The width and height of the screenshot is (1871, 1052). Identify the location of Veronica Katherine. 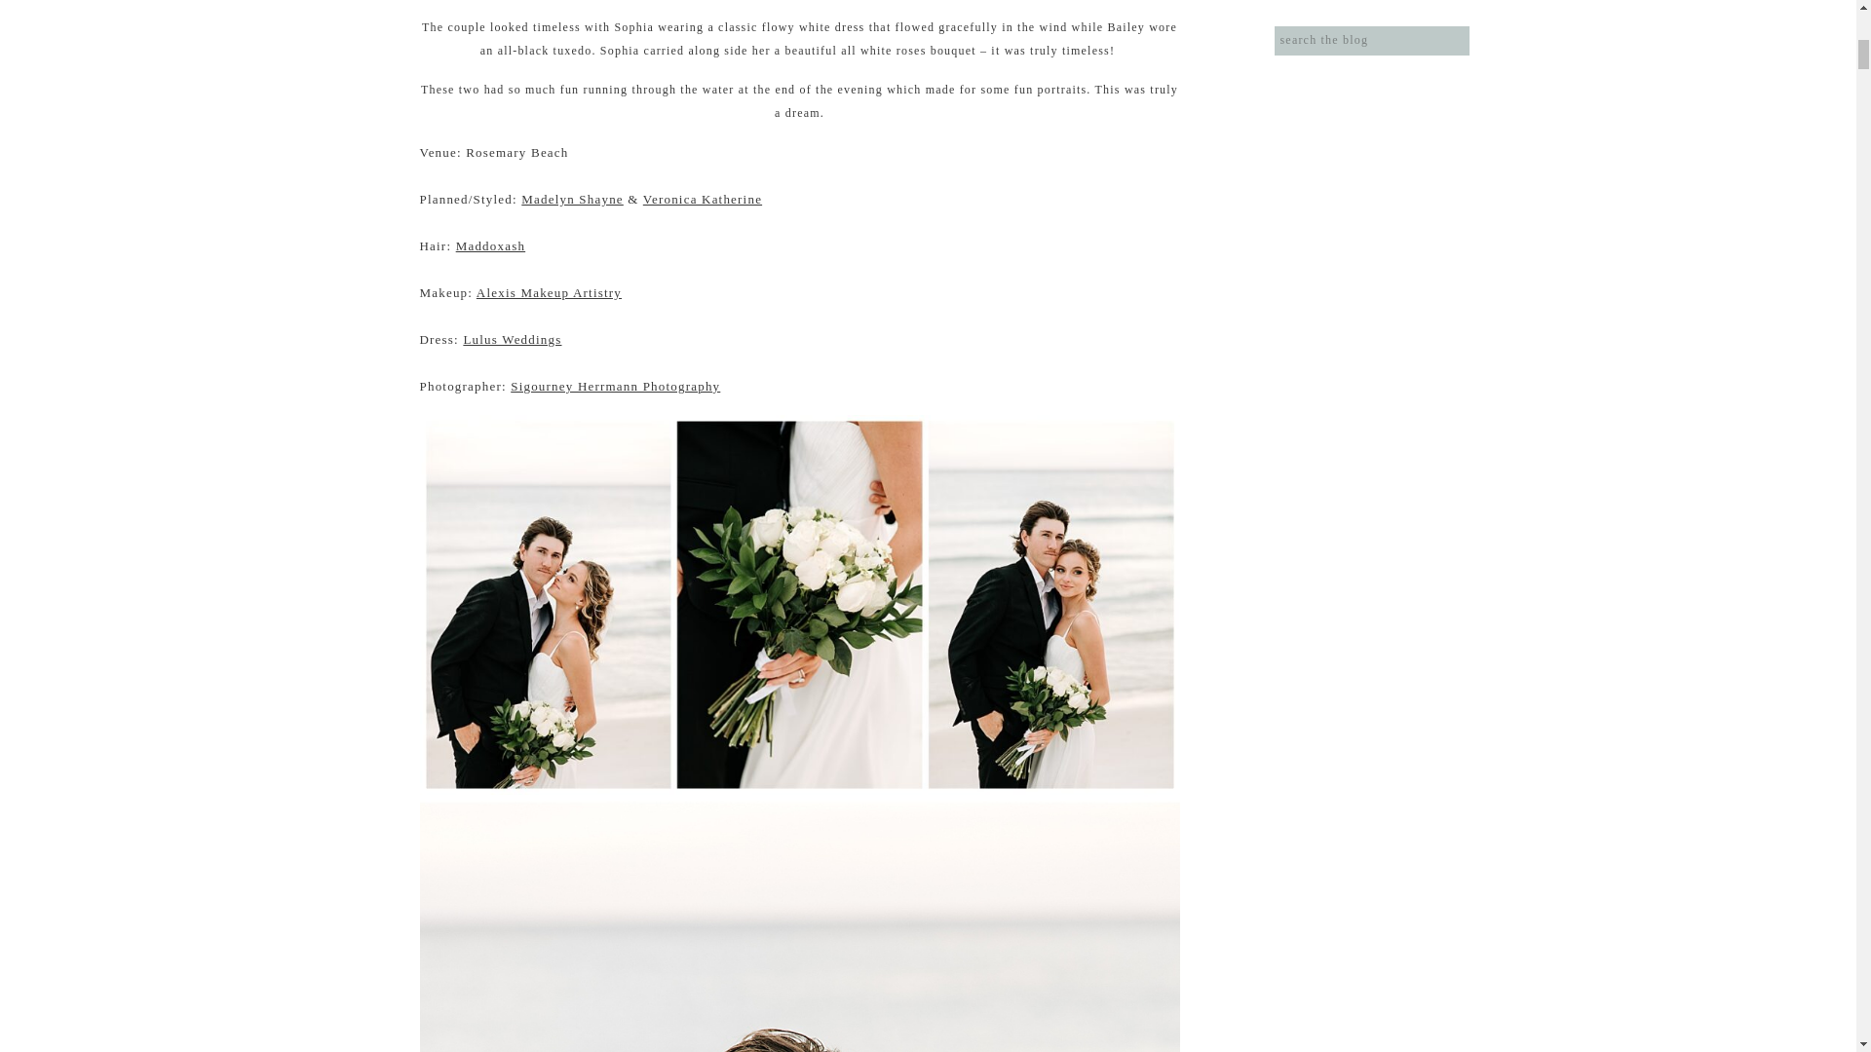
(702, 199).